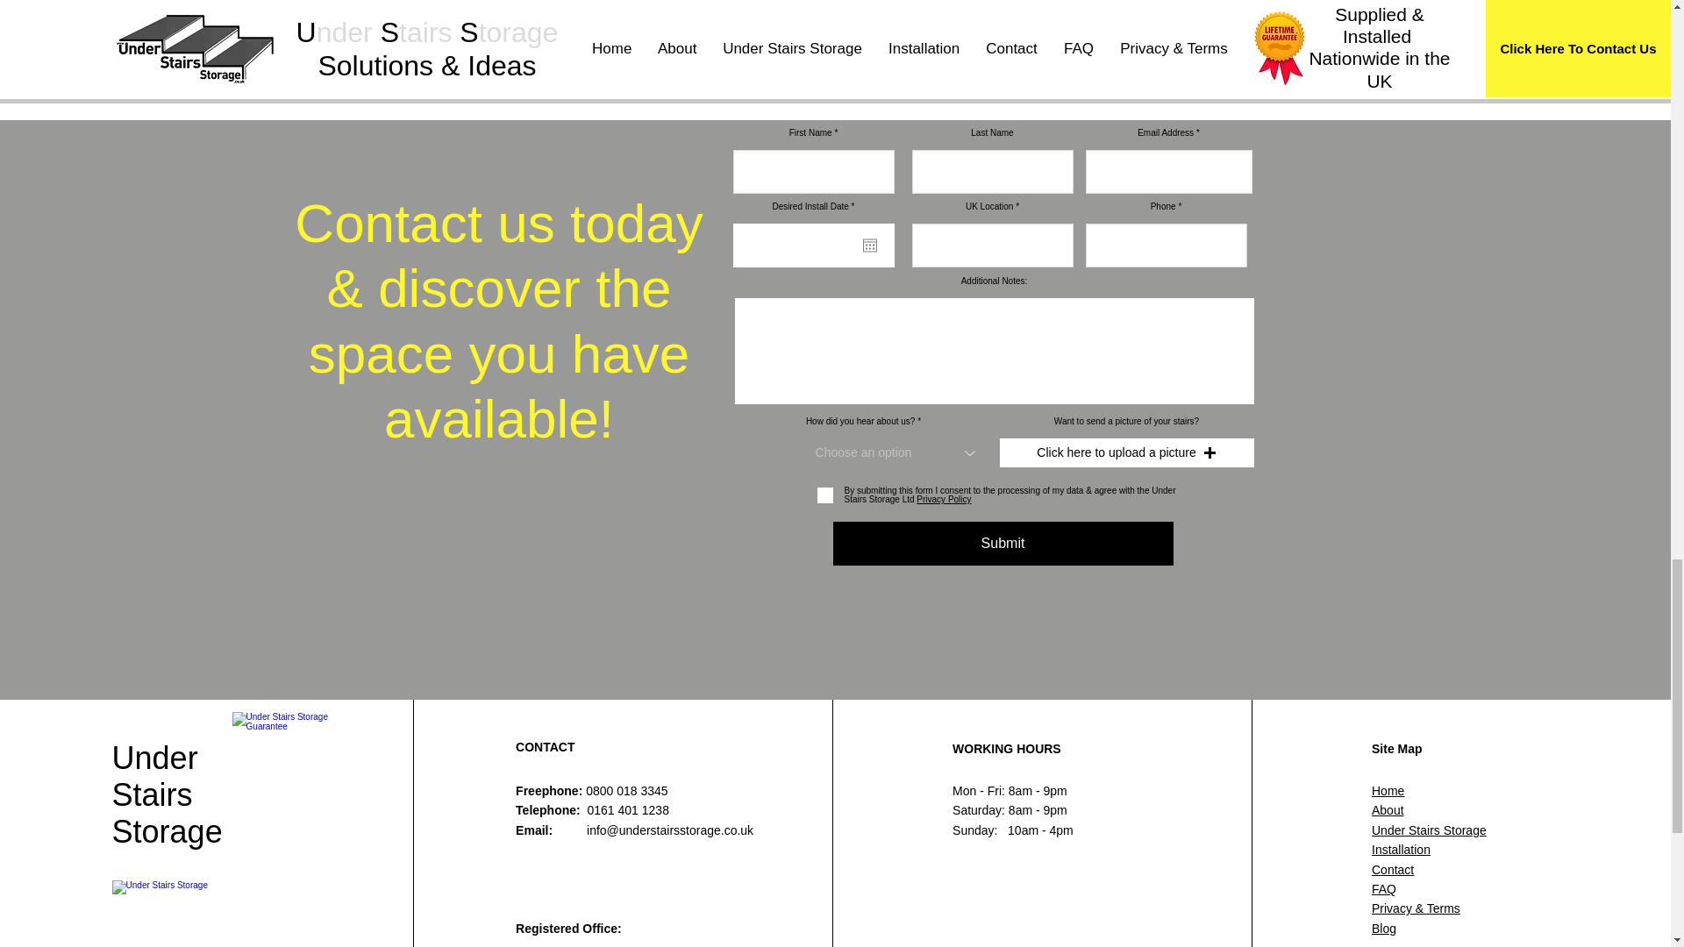 Image resolution: width=1684 pixels, height=947 pixels. Describe the element at coordinates (203, 914) in the screenshot. I see `Under Stairs Storage Solutions and Ideas` at that location.